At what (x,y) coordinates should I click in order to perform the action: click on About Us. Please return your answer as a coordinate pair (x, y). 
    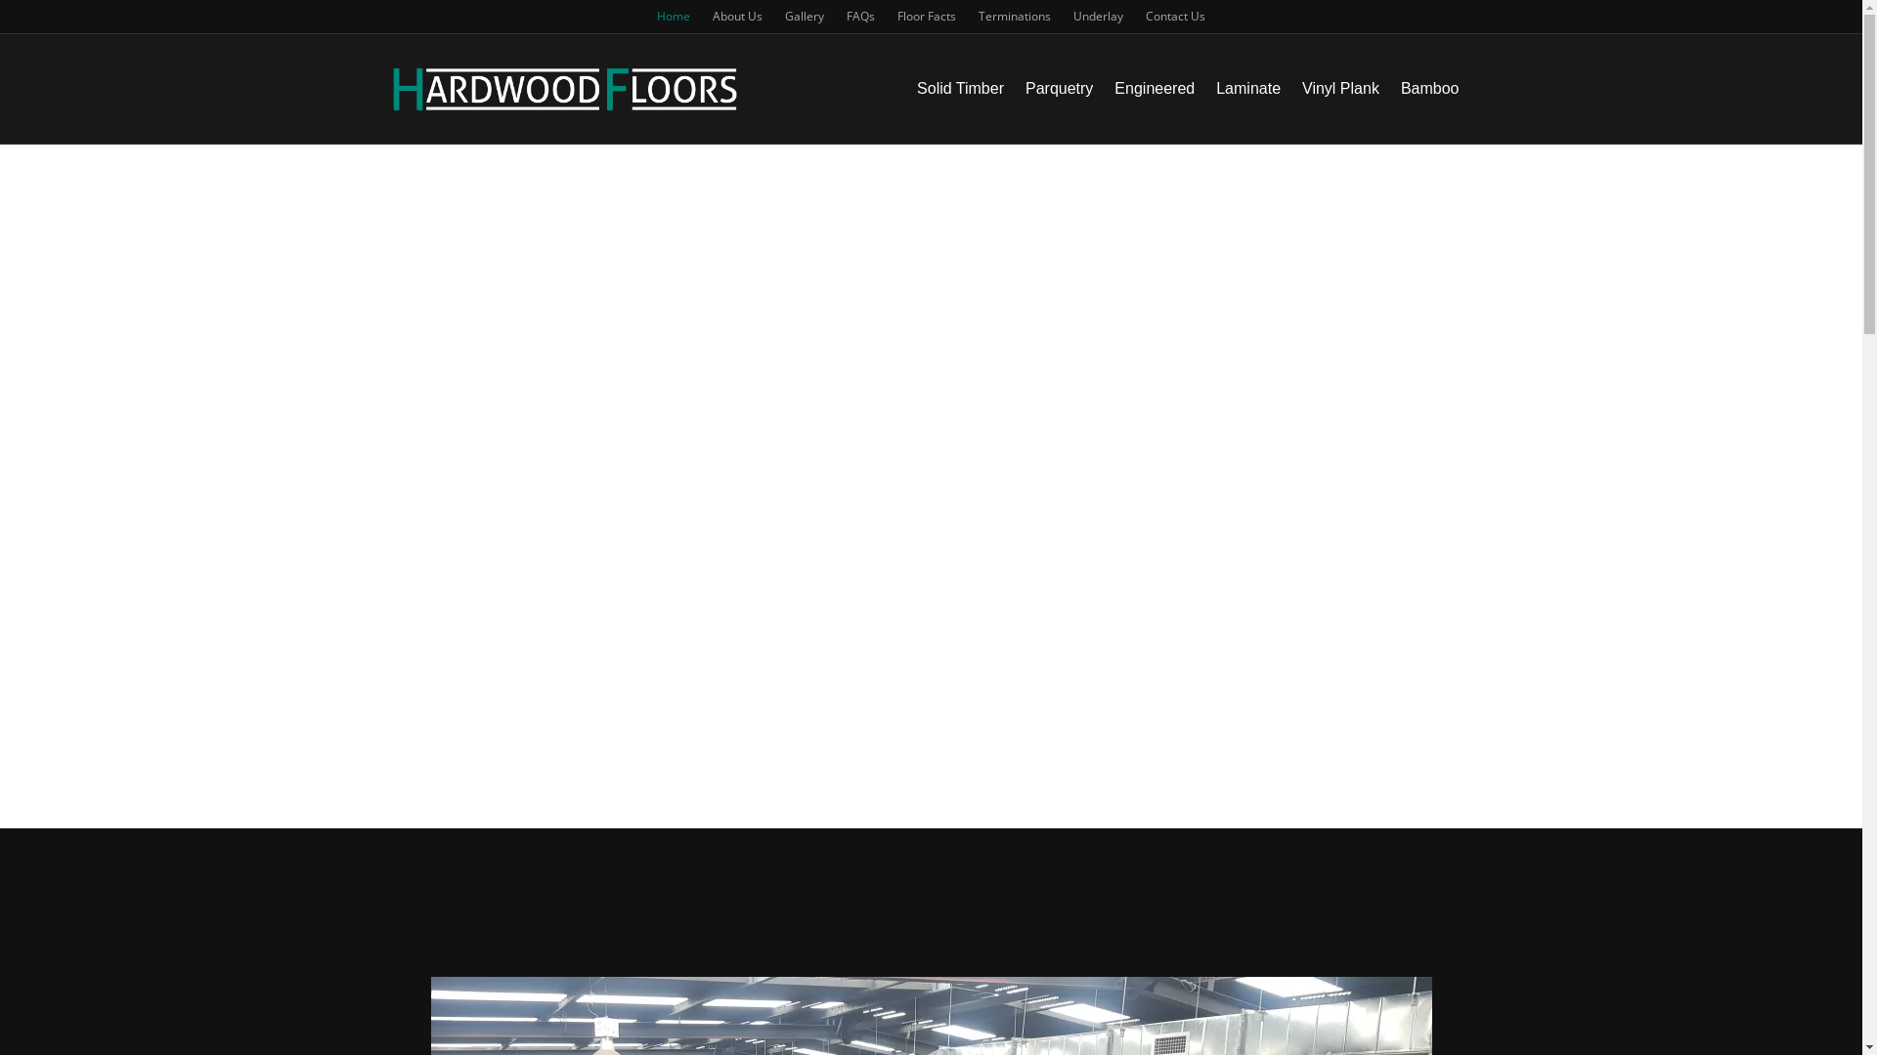
    Looking at the image, I should click on (737, 17).